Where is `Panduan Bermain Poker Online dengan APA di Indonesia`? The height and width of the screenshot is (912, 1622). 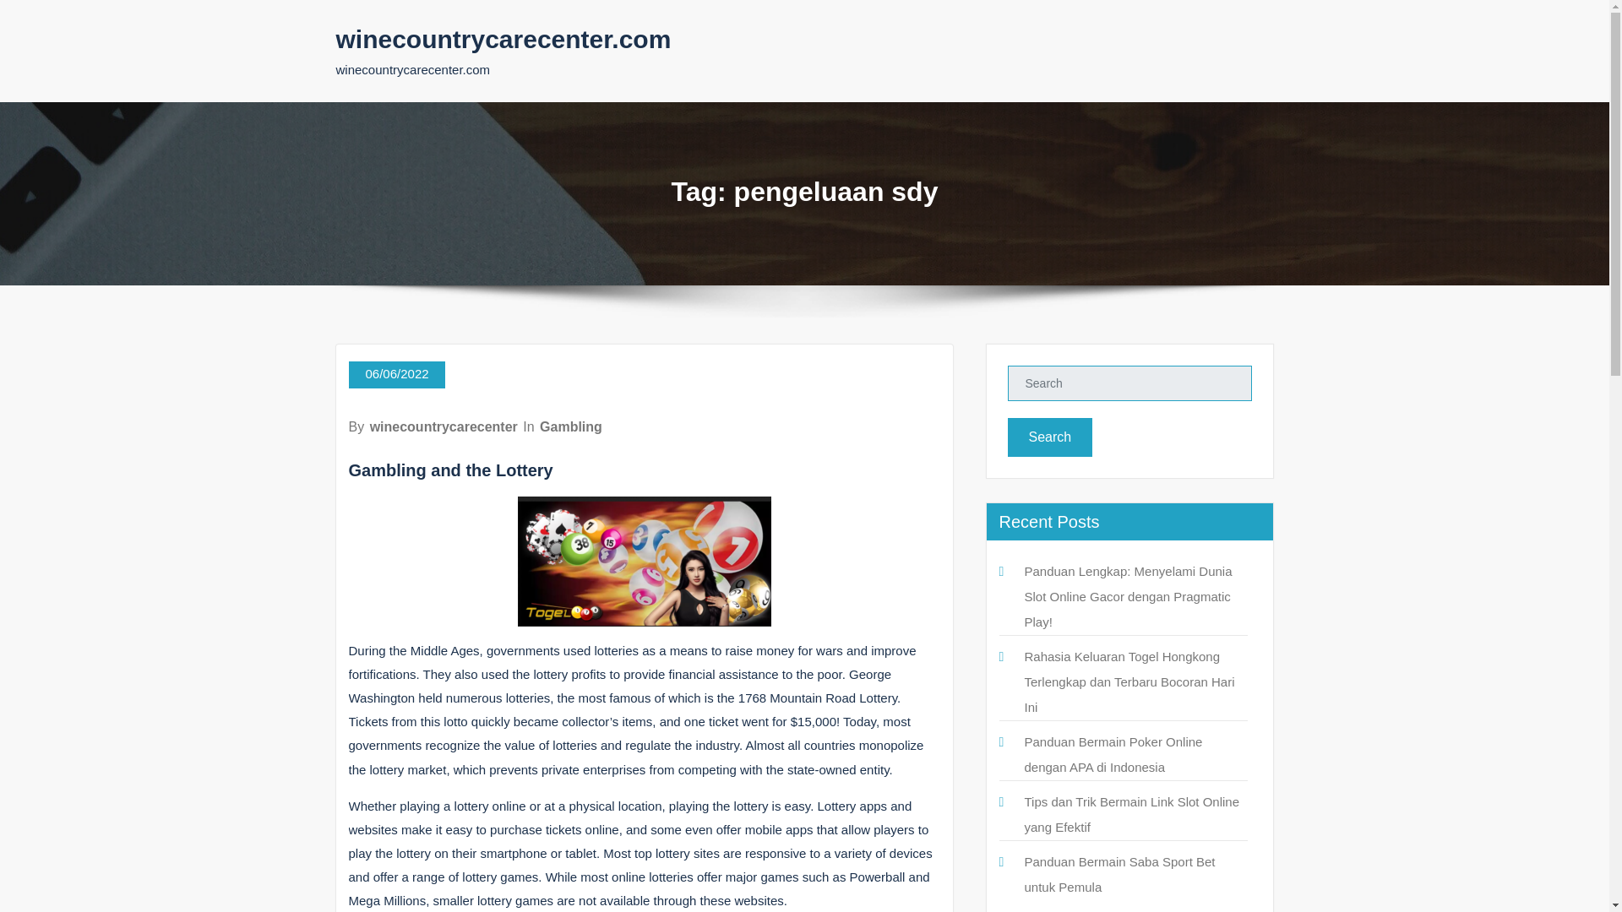
Panduan Bermain Poker Online dengan APA di Indonesia is located at coordinates (1112, 754).